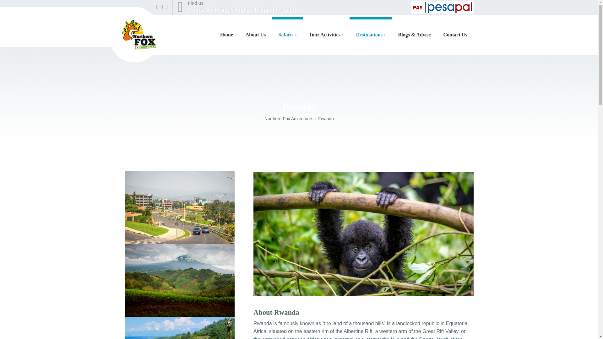 The height and width of the screenshot is (339, 603). What do you see at coordinates (238, 7) in the screenshot?
I see `About Us` at bounding box center [238, 7].